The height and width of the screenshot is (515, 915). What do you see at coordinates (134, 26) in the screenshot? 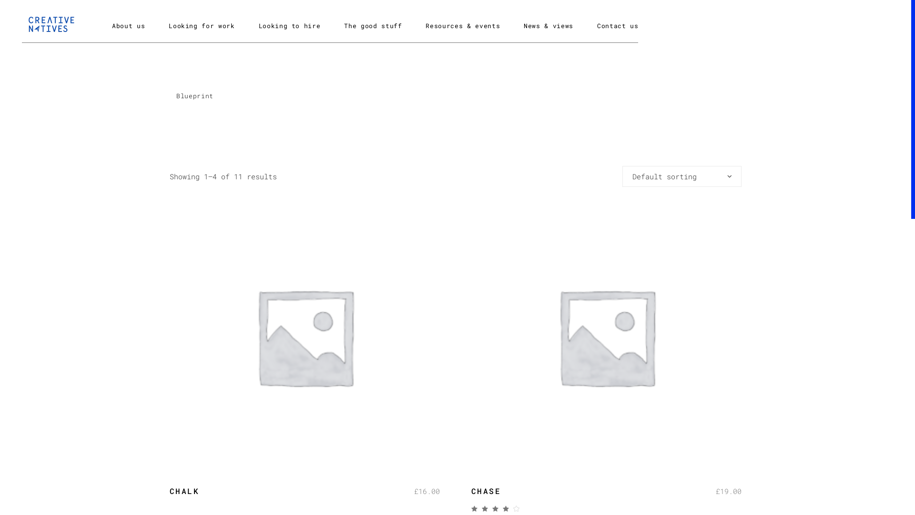
I see `About us` at bounding box center [134, 26].